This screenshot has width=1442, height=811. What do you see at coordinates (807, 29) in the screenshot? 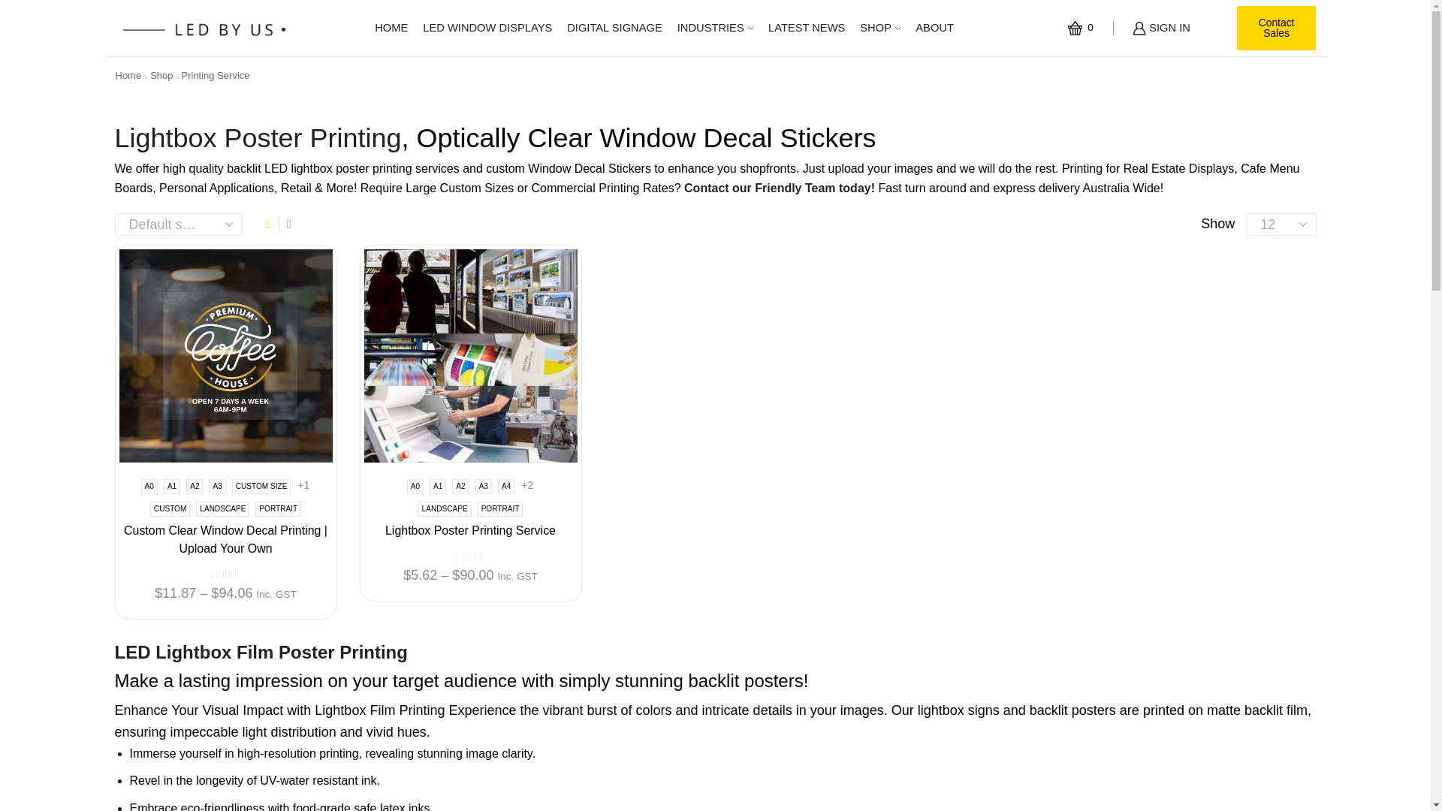
I see `LATEST NEWS` at bounding box center [807, 29].